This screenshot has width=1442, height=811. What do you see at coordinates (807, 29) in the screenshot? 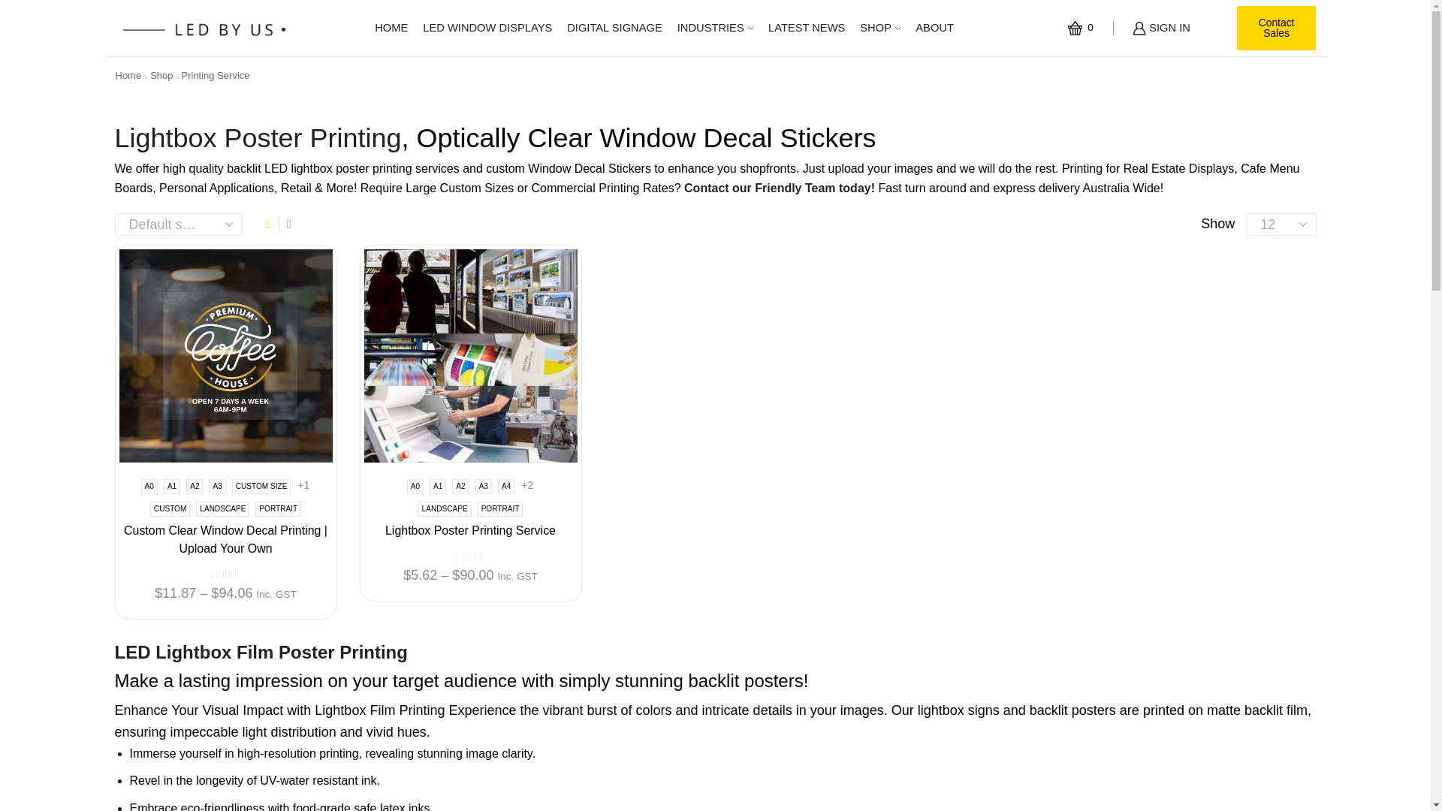
I see `LATEST NEWS` at bounding box center [807, 29].